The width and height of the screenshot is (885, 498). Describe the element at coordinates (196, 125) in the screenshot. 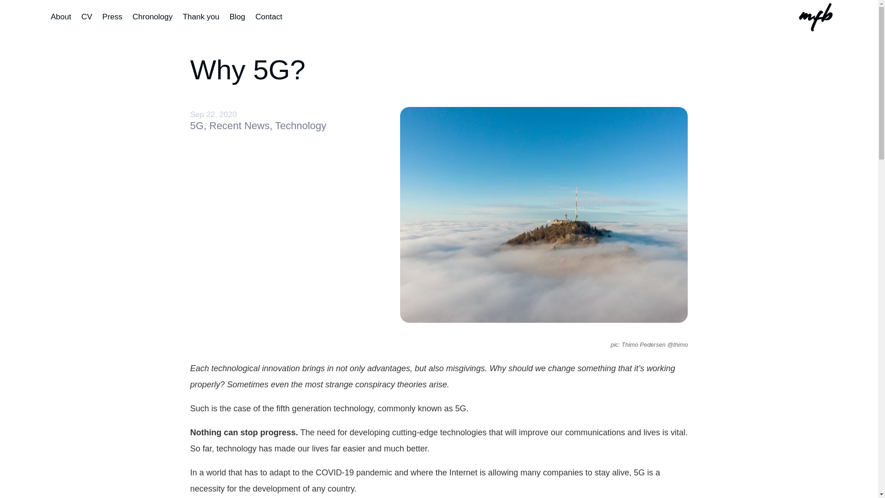

I see `5G` at that location.